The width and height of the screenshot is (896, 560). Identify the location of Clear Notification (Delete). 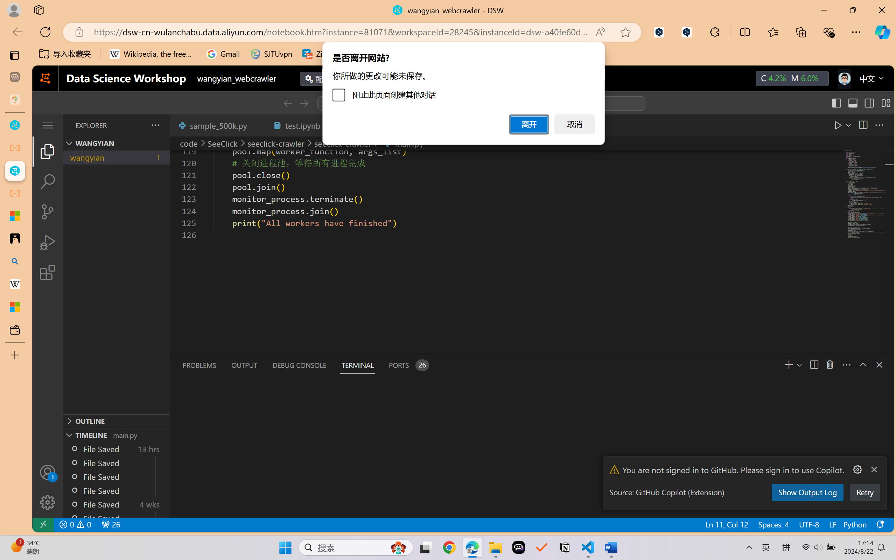
(874, 470).